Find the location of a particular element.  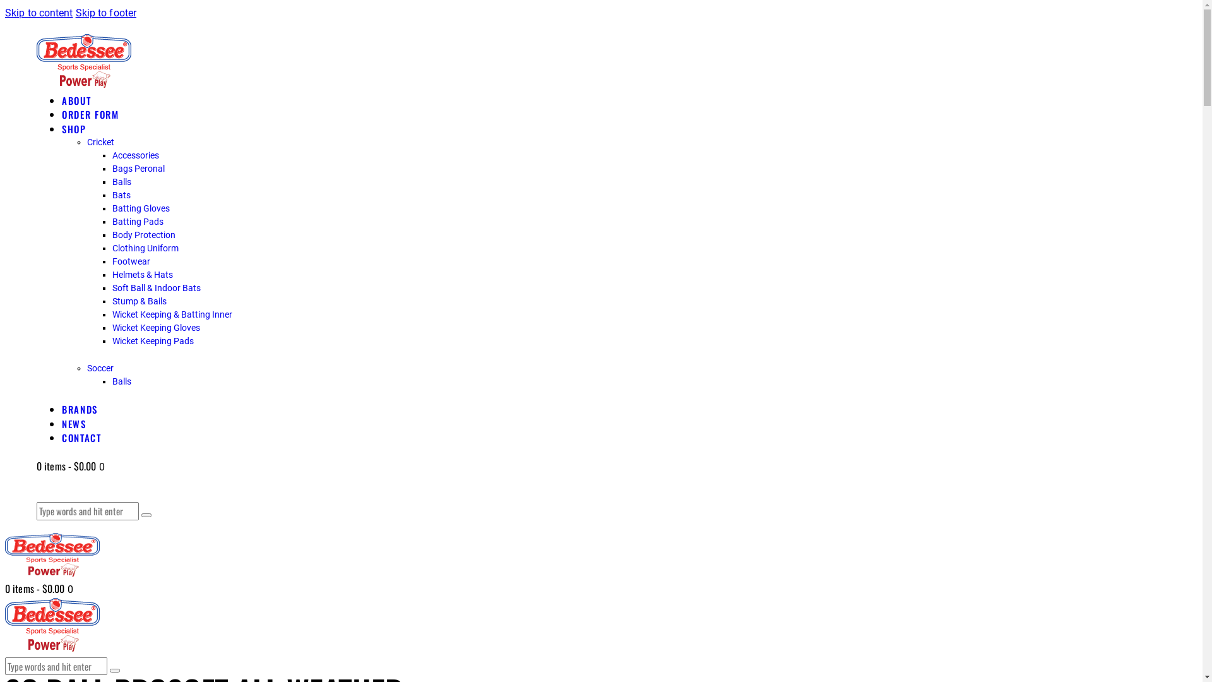

Wicket Keeping & Batting Inner is located at coordinates (172, 314).